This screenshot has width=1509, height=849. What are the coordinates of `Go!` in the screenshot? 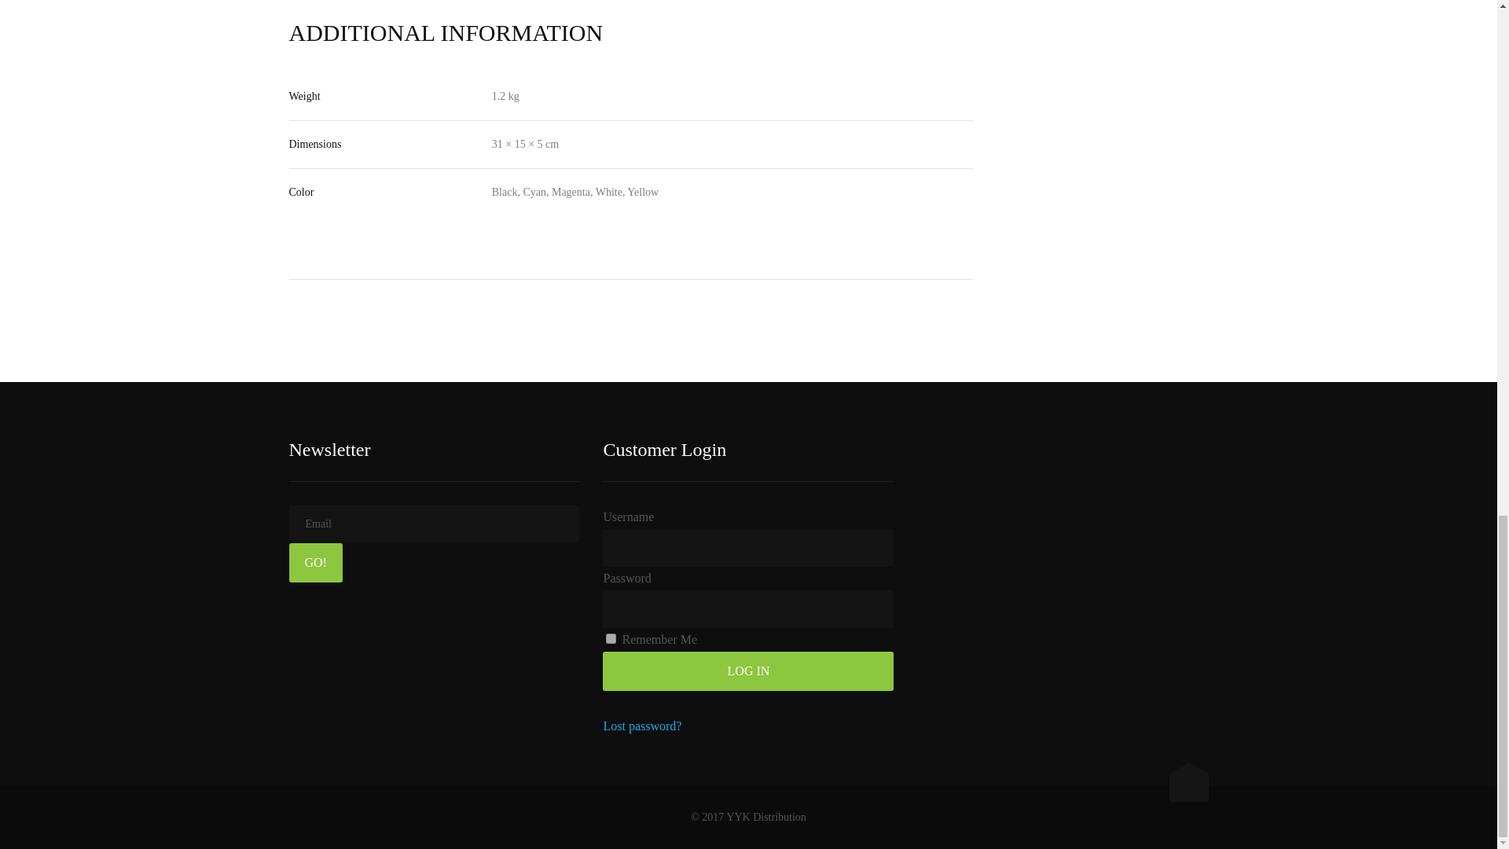 It's located at (316, 563).